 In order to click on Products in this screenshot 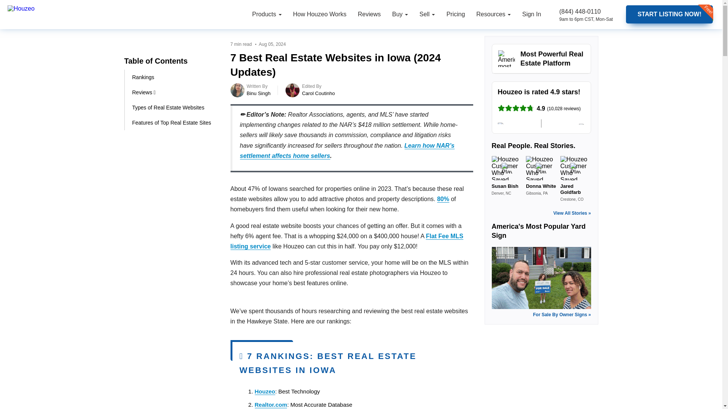, I will do `click(267, 14)`.